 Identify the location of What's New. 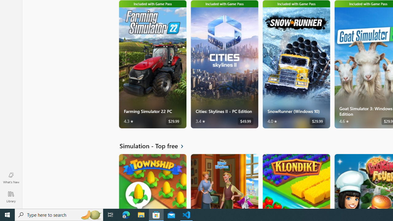
(11, 177).